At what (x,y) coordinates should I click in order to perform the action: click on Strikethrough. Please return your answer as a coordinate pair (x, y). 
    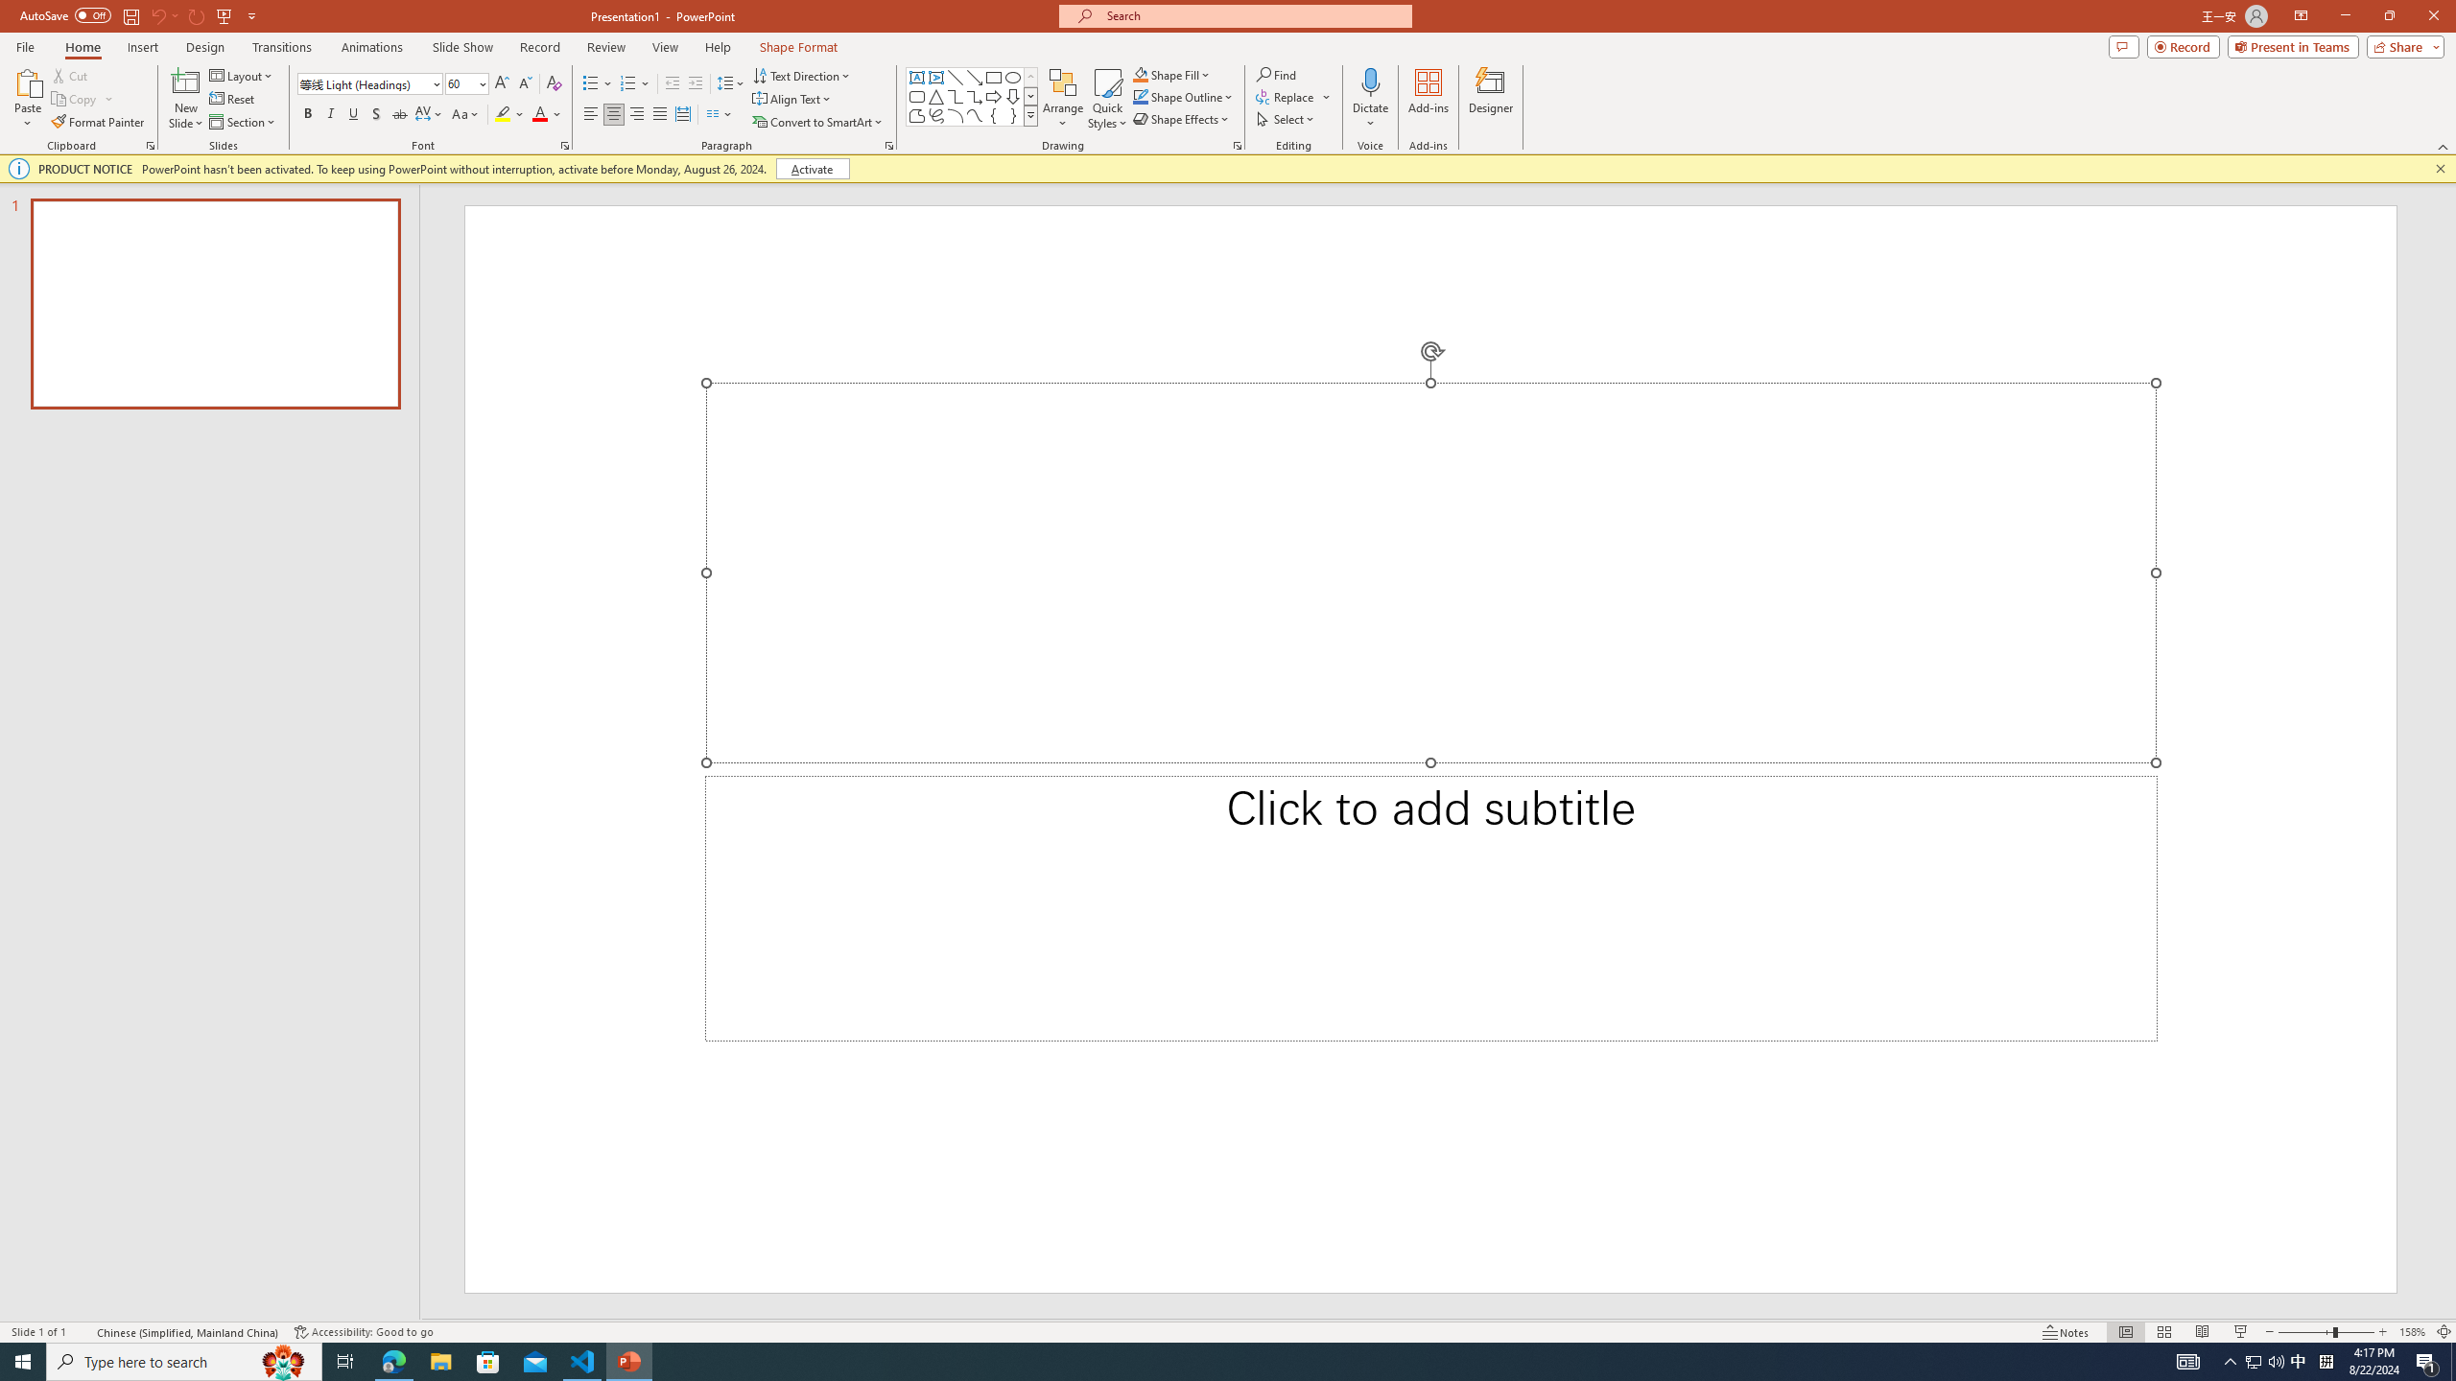
    Looking at the image, I should click on (400, 115).